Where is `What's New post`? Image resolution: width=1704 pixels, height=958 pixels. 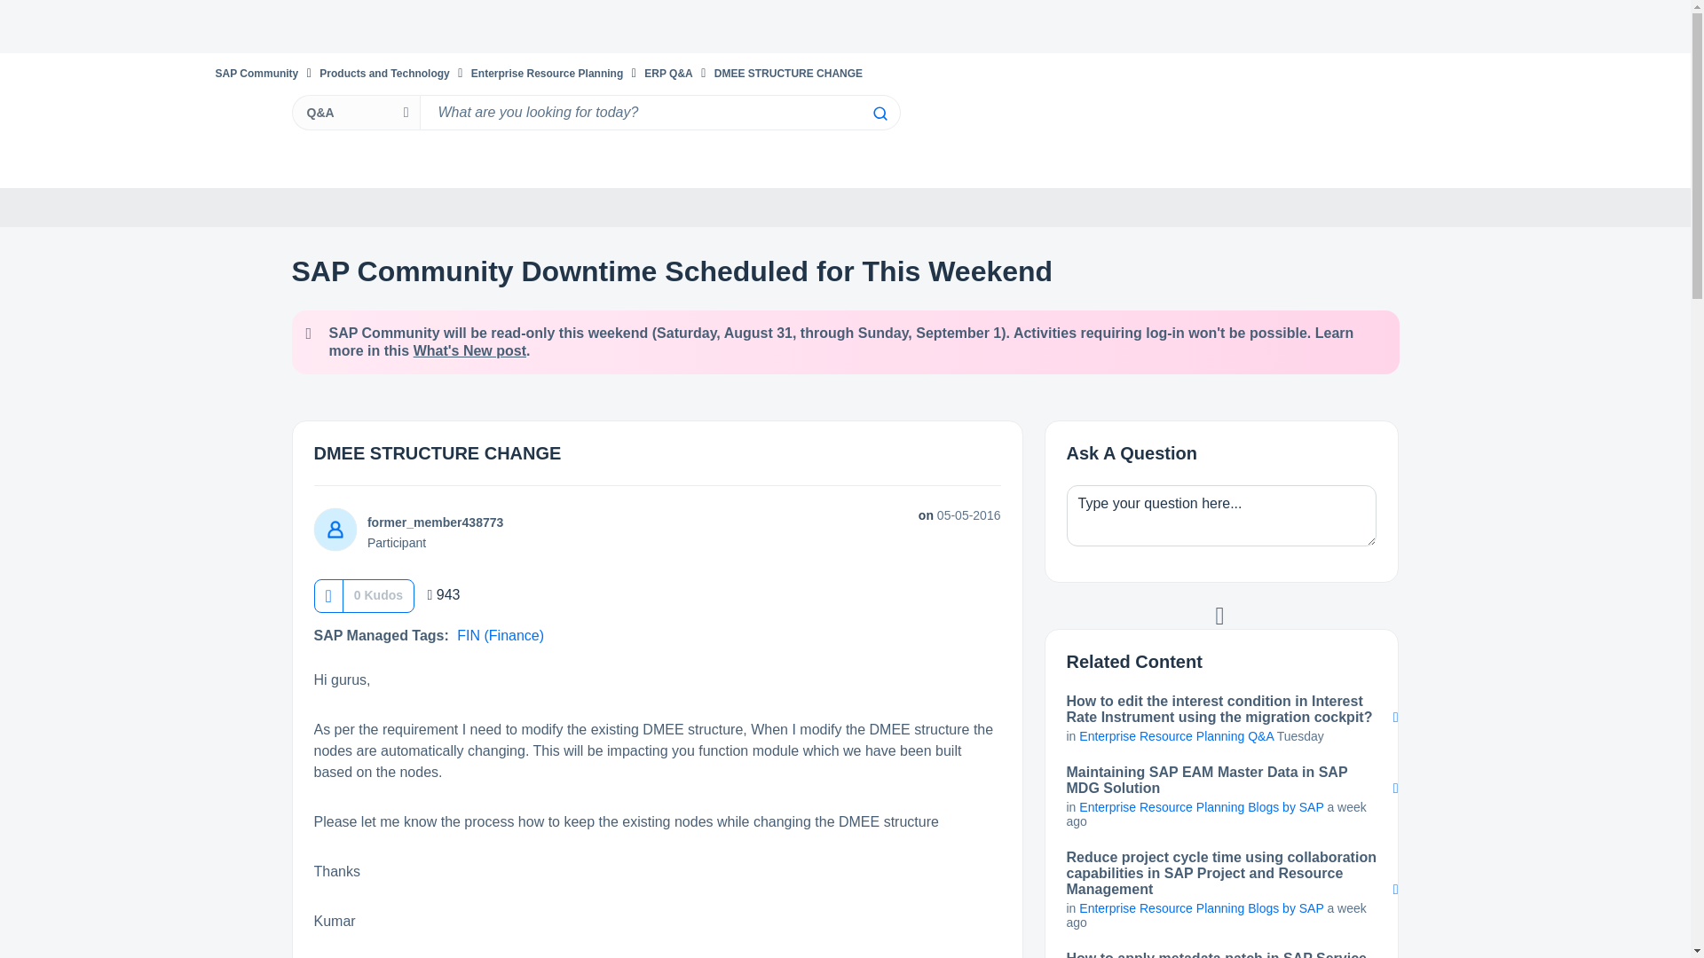
What's New post is located at coordinates (470, 349).